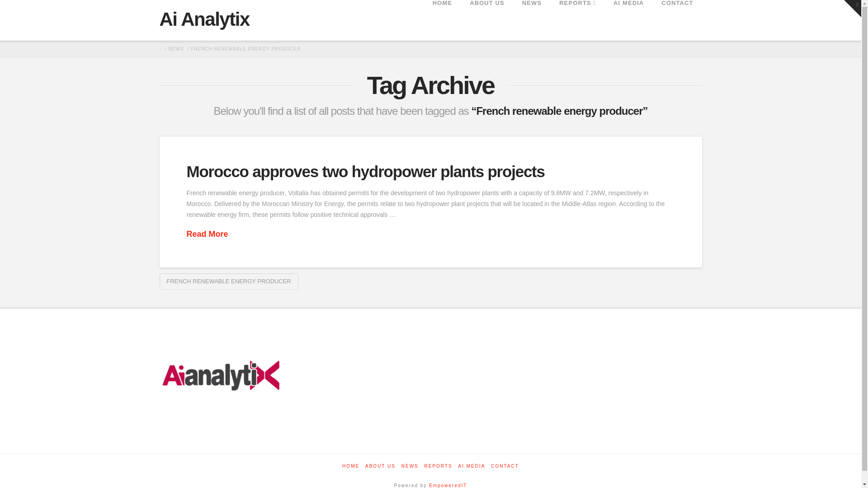  I want to click on You Are Here, so click(246, 49).